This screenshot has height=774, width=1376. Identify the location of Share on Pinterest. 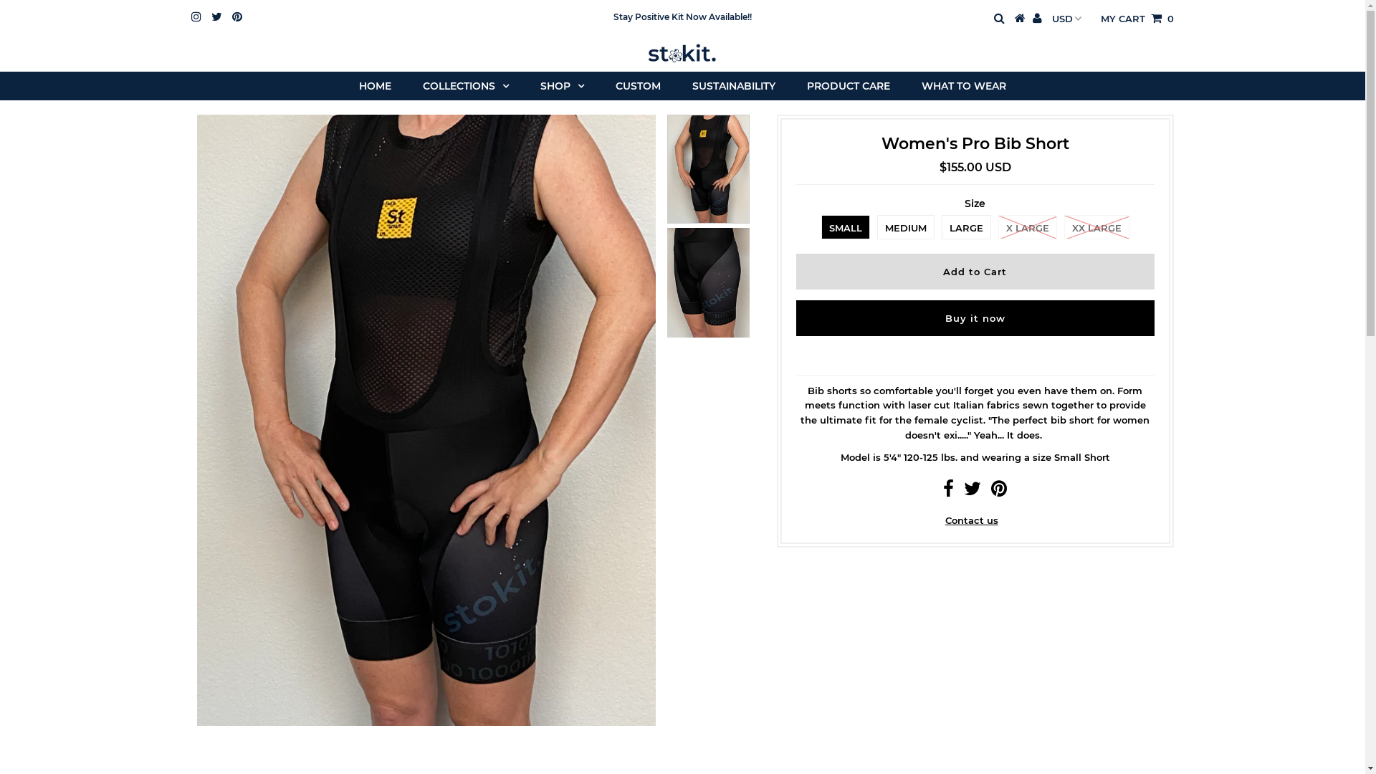
(999, 492).